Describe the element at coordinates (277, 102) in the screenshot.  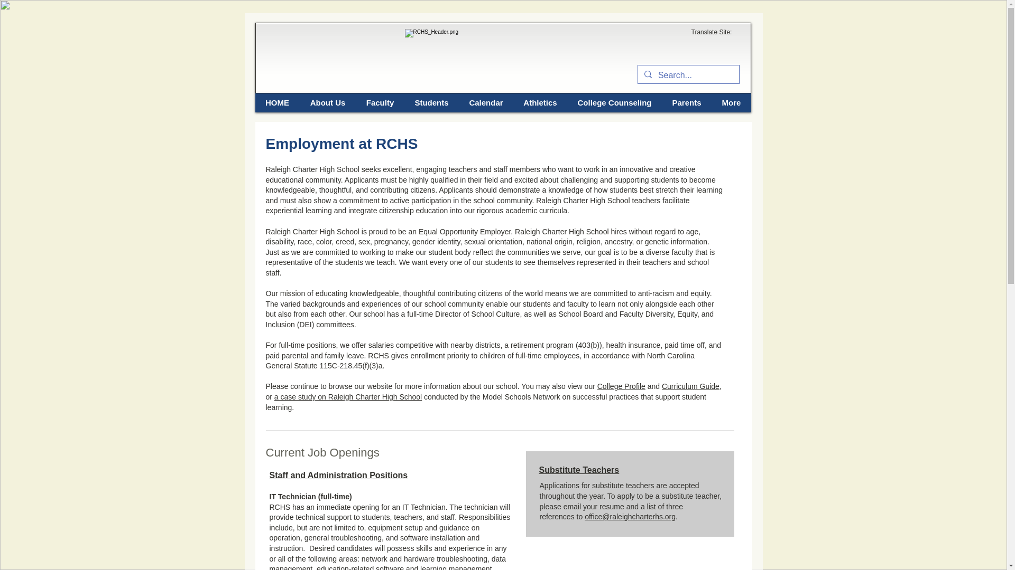
I see `HOME` at that location.